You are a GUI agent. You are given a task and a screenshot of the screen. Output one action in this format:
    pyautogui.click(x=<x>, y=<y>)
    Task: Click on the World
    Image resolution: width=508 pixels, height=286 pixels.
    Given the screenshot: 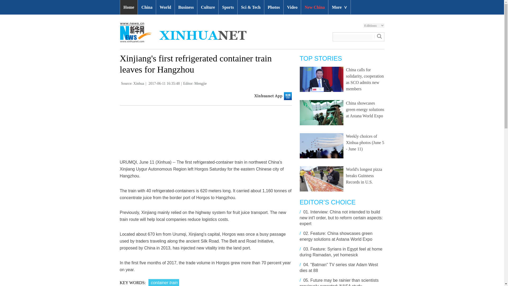 What is the action you would take?
    pyautogui.click(x=165, y=7)
    